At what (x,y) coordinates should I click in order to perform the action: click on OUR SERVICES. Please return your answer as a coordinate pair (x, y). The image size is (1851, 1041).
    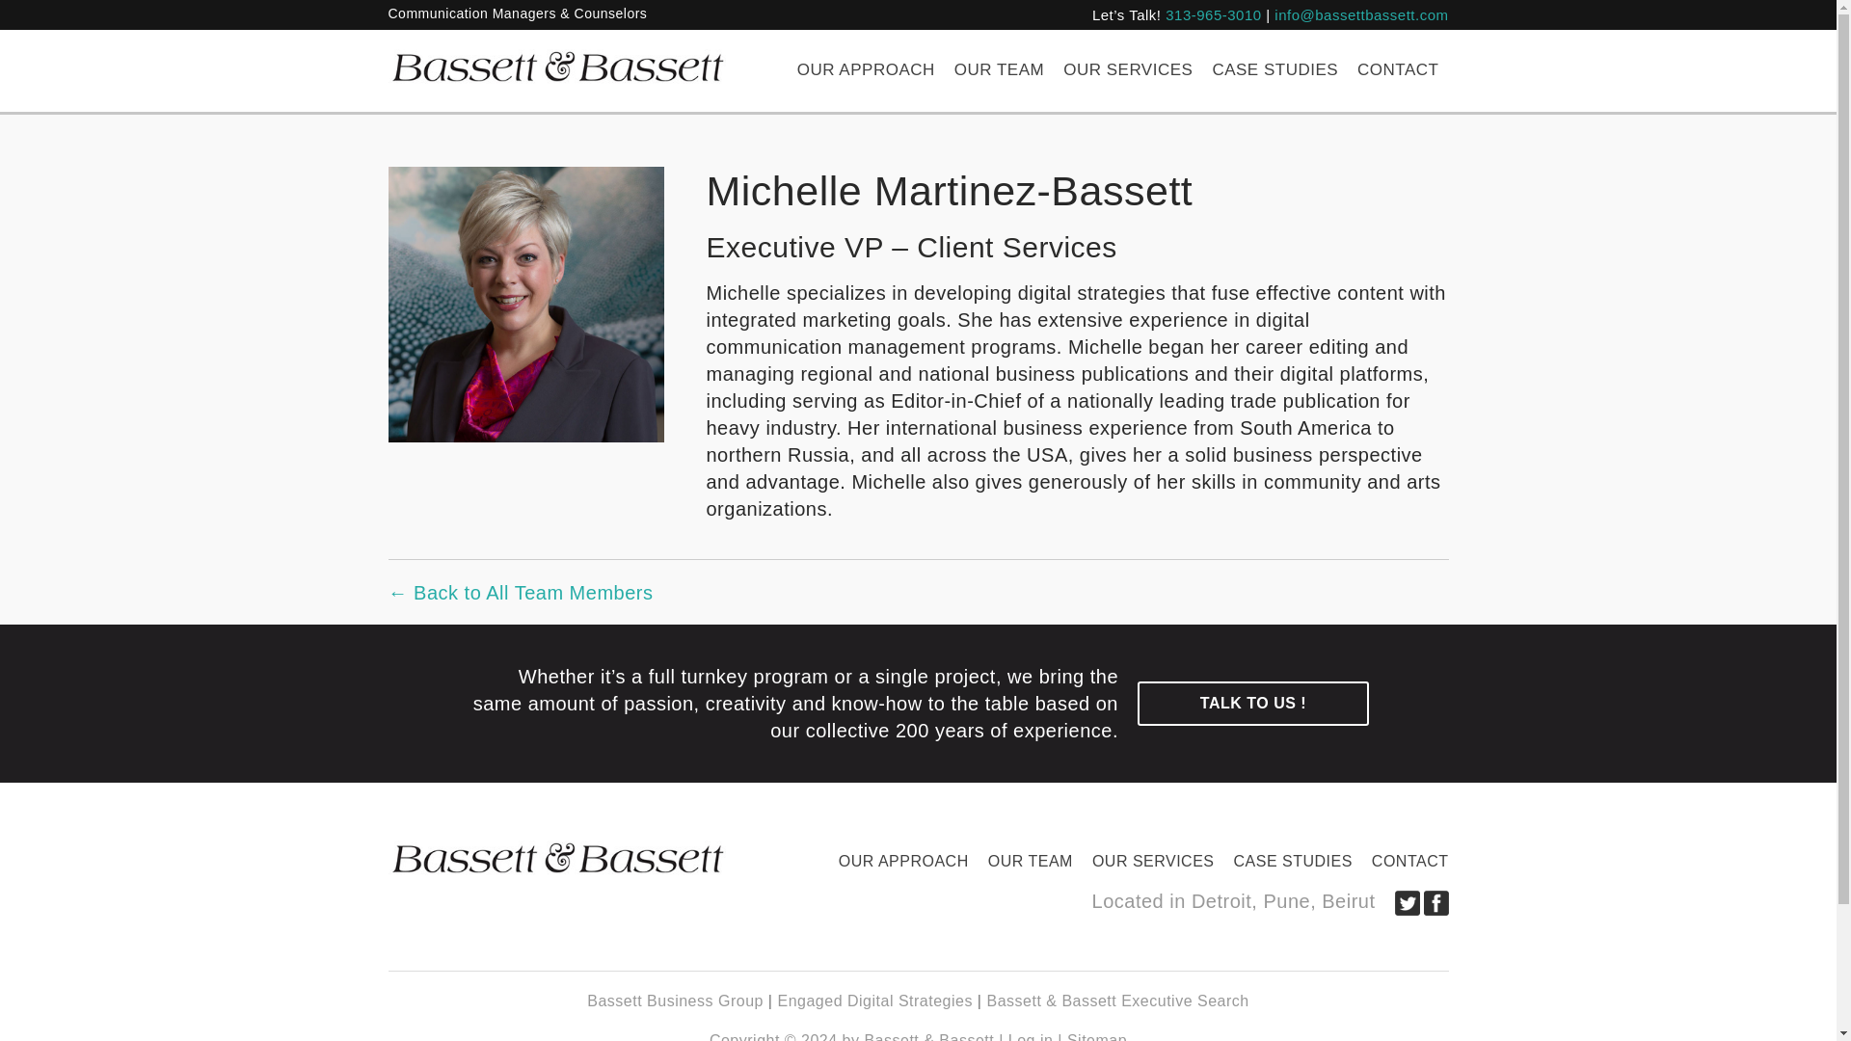
    Looking at the image, I should click on (1153, 862).